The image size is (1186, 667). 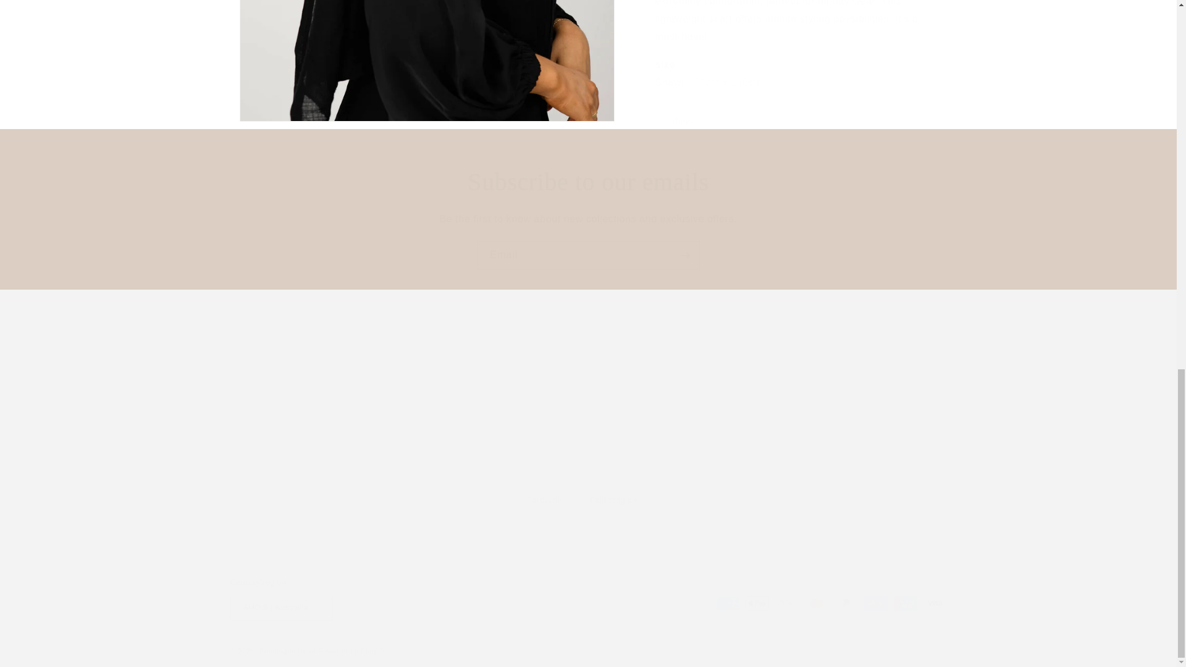 I want to click on Email, so click(x=588, y=182).